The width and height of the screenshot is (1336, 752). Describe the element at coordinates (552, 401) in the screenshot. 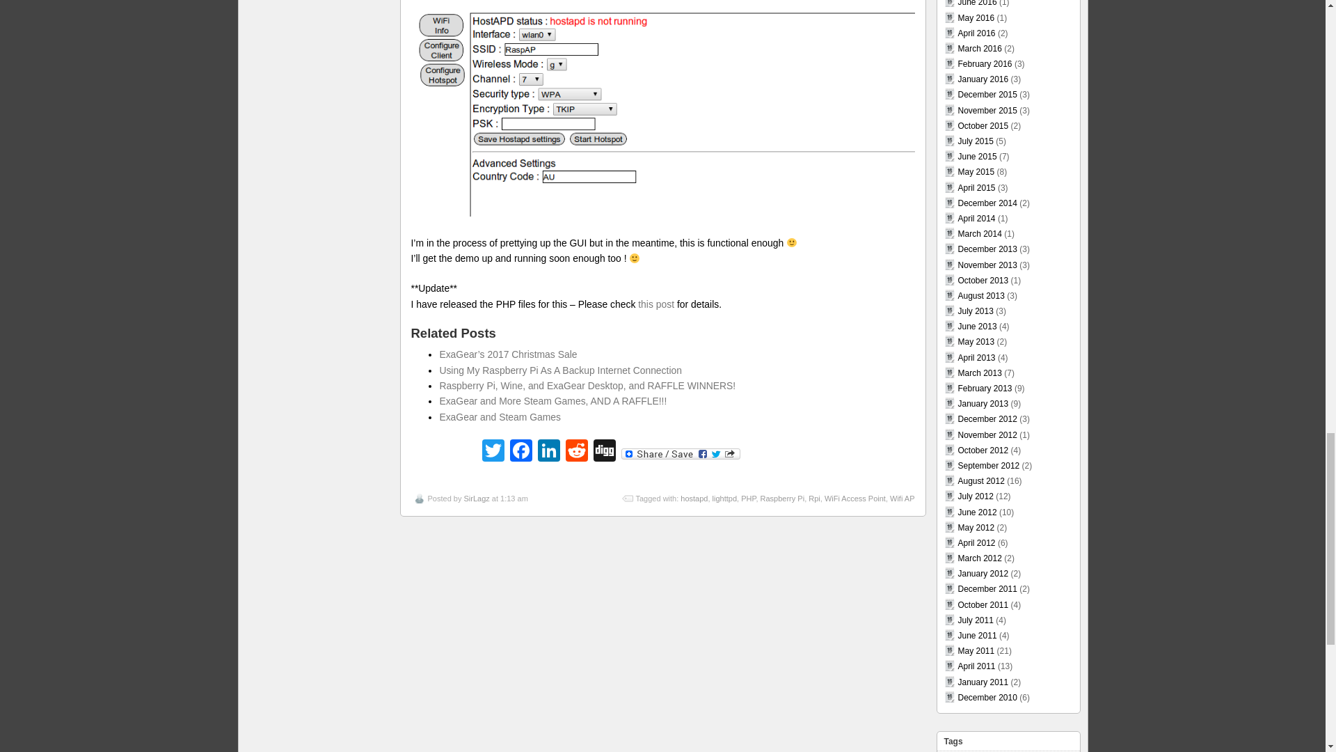

I see `ExaGear and More Steam Games, AND A RAFFLE!!!` at that location.